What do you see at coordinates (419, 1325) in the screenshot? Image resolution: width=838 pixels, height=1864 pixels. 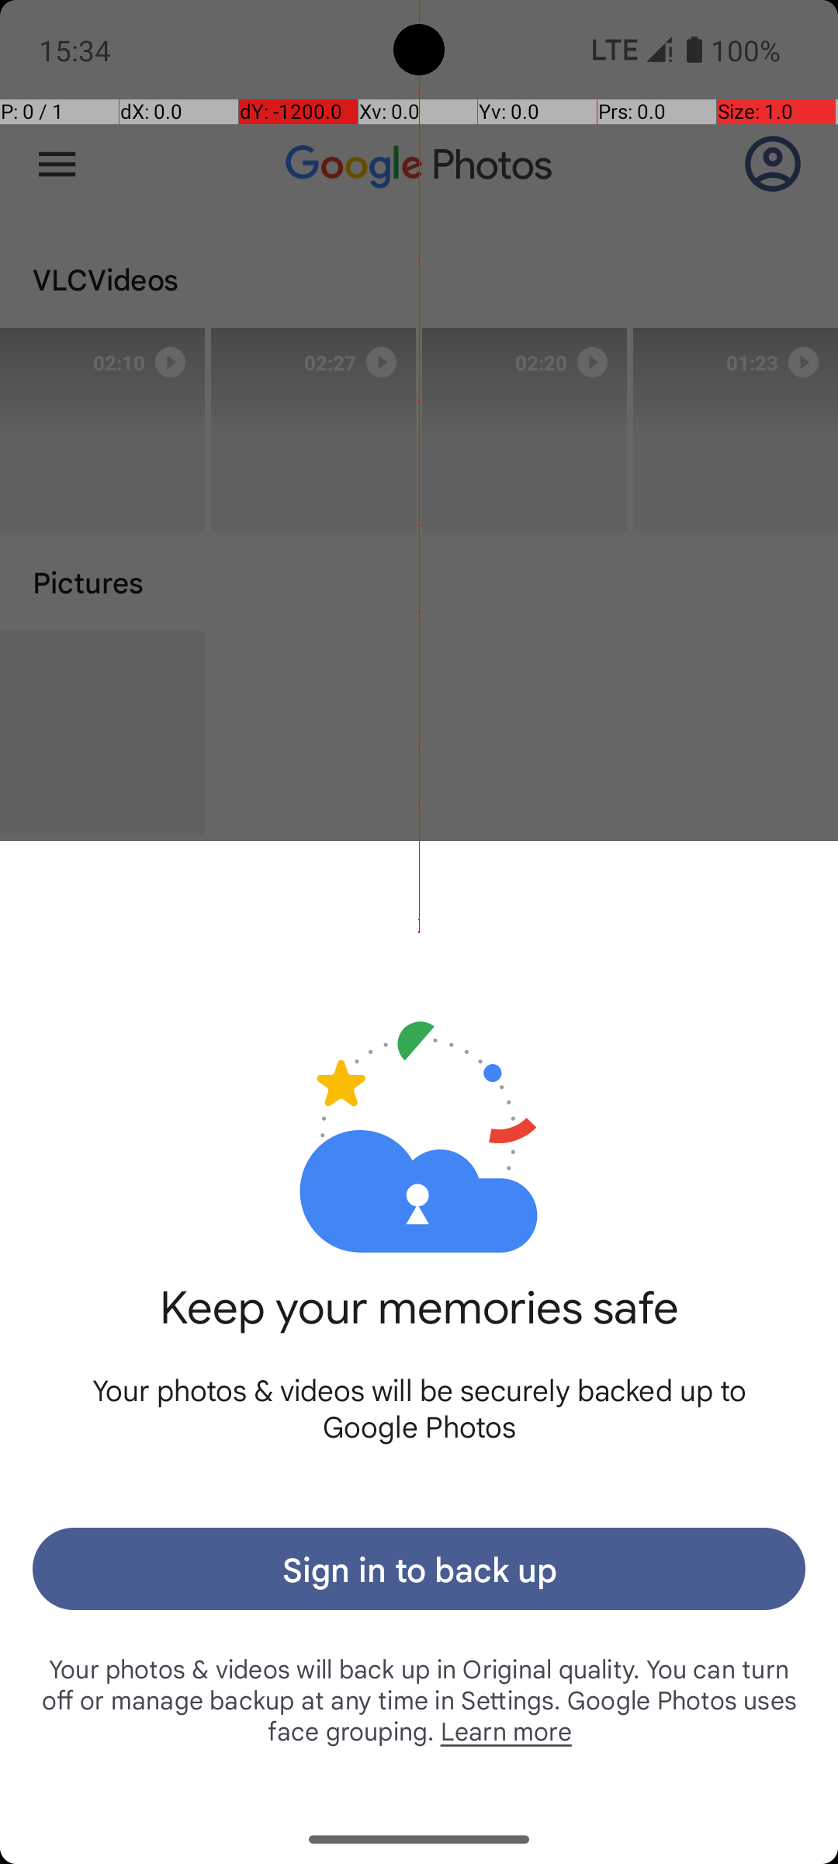 I see `Keep your memories safe` at bounding box center [419, 1325].